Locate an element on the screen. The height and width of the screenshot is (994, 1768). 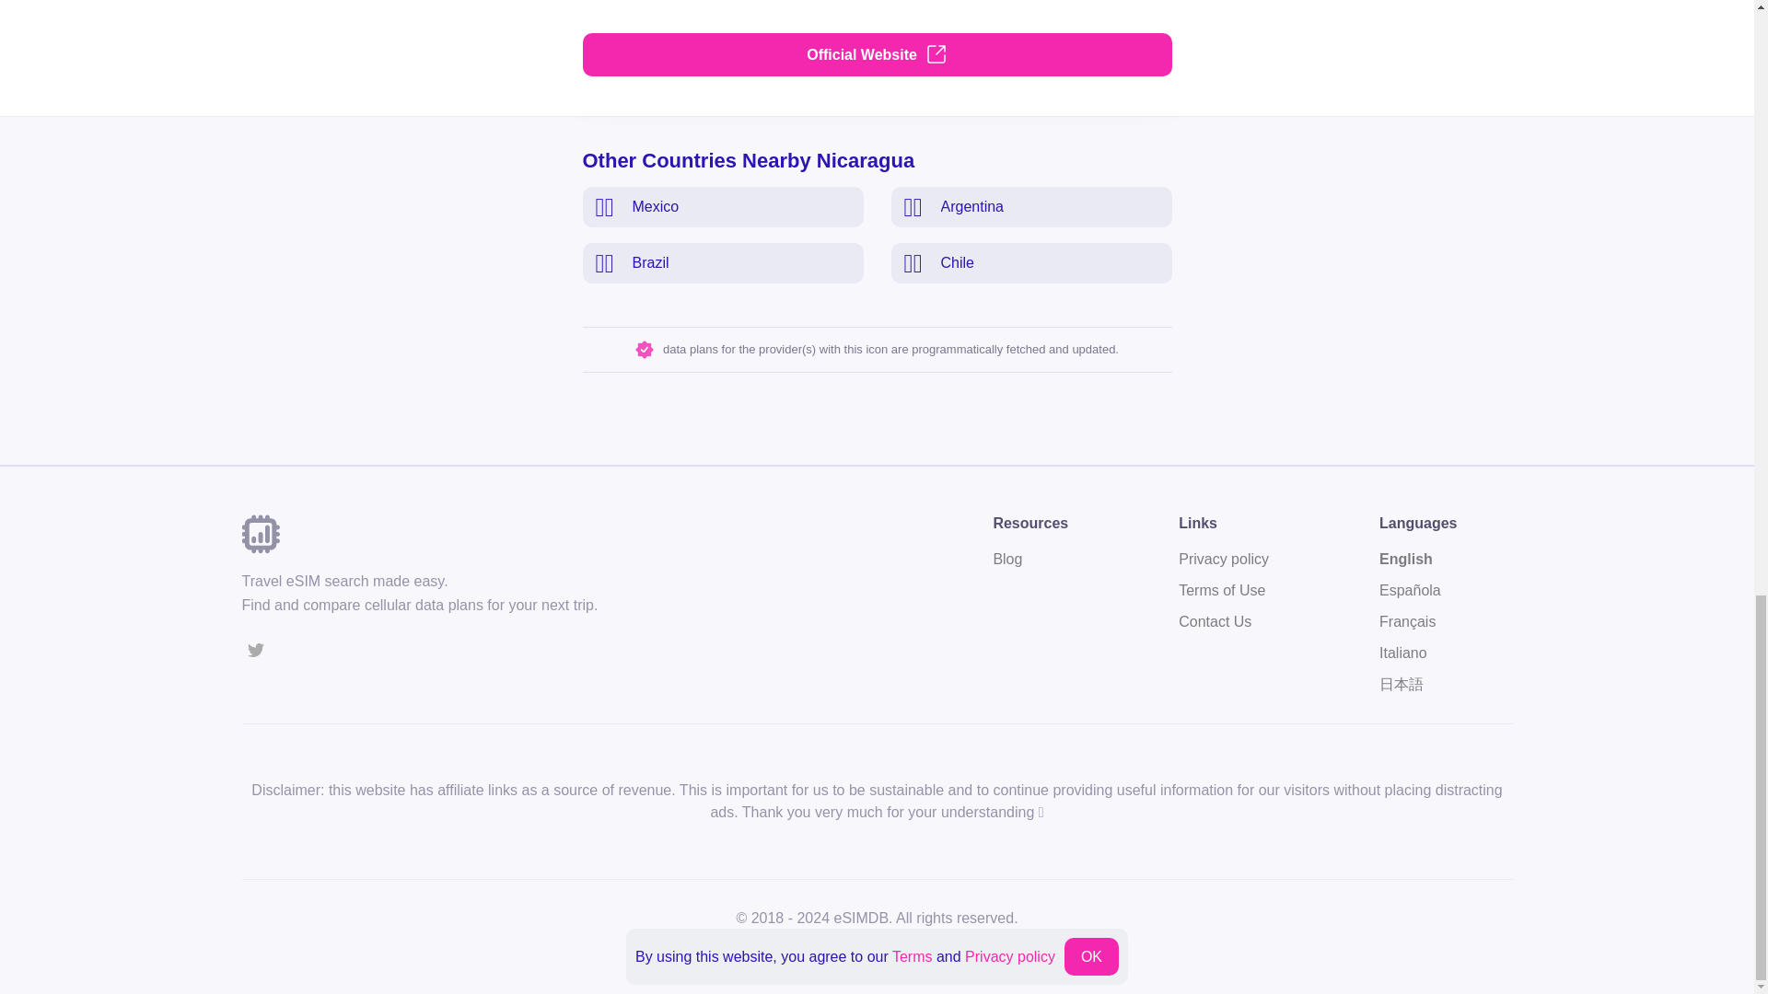
Italiano is located at coordinates (1224, 622).